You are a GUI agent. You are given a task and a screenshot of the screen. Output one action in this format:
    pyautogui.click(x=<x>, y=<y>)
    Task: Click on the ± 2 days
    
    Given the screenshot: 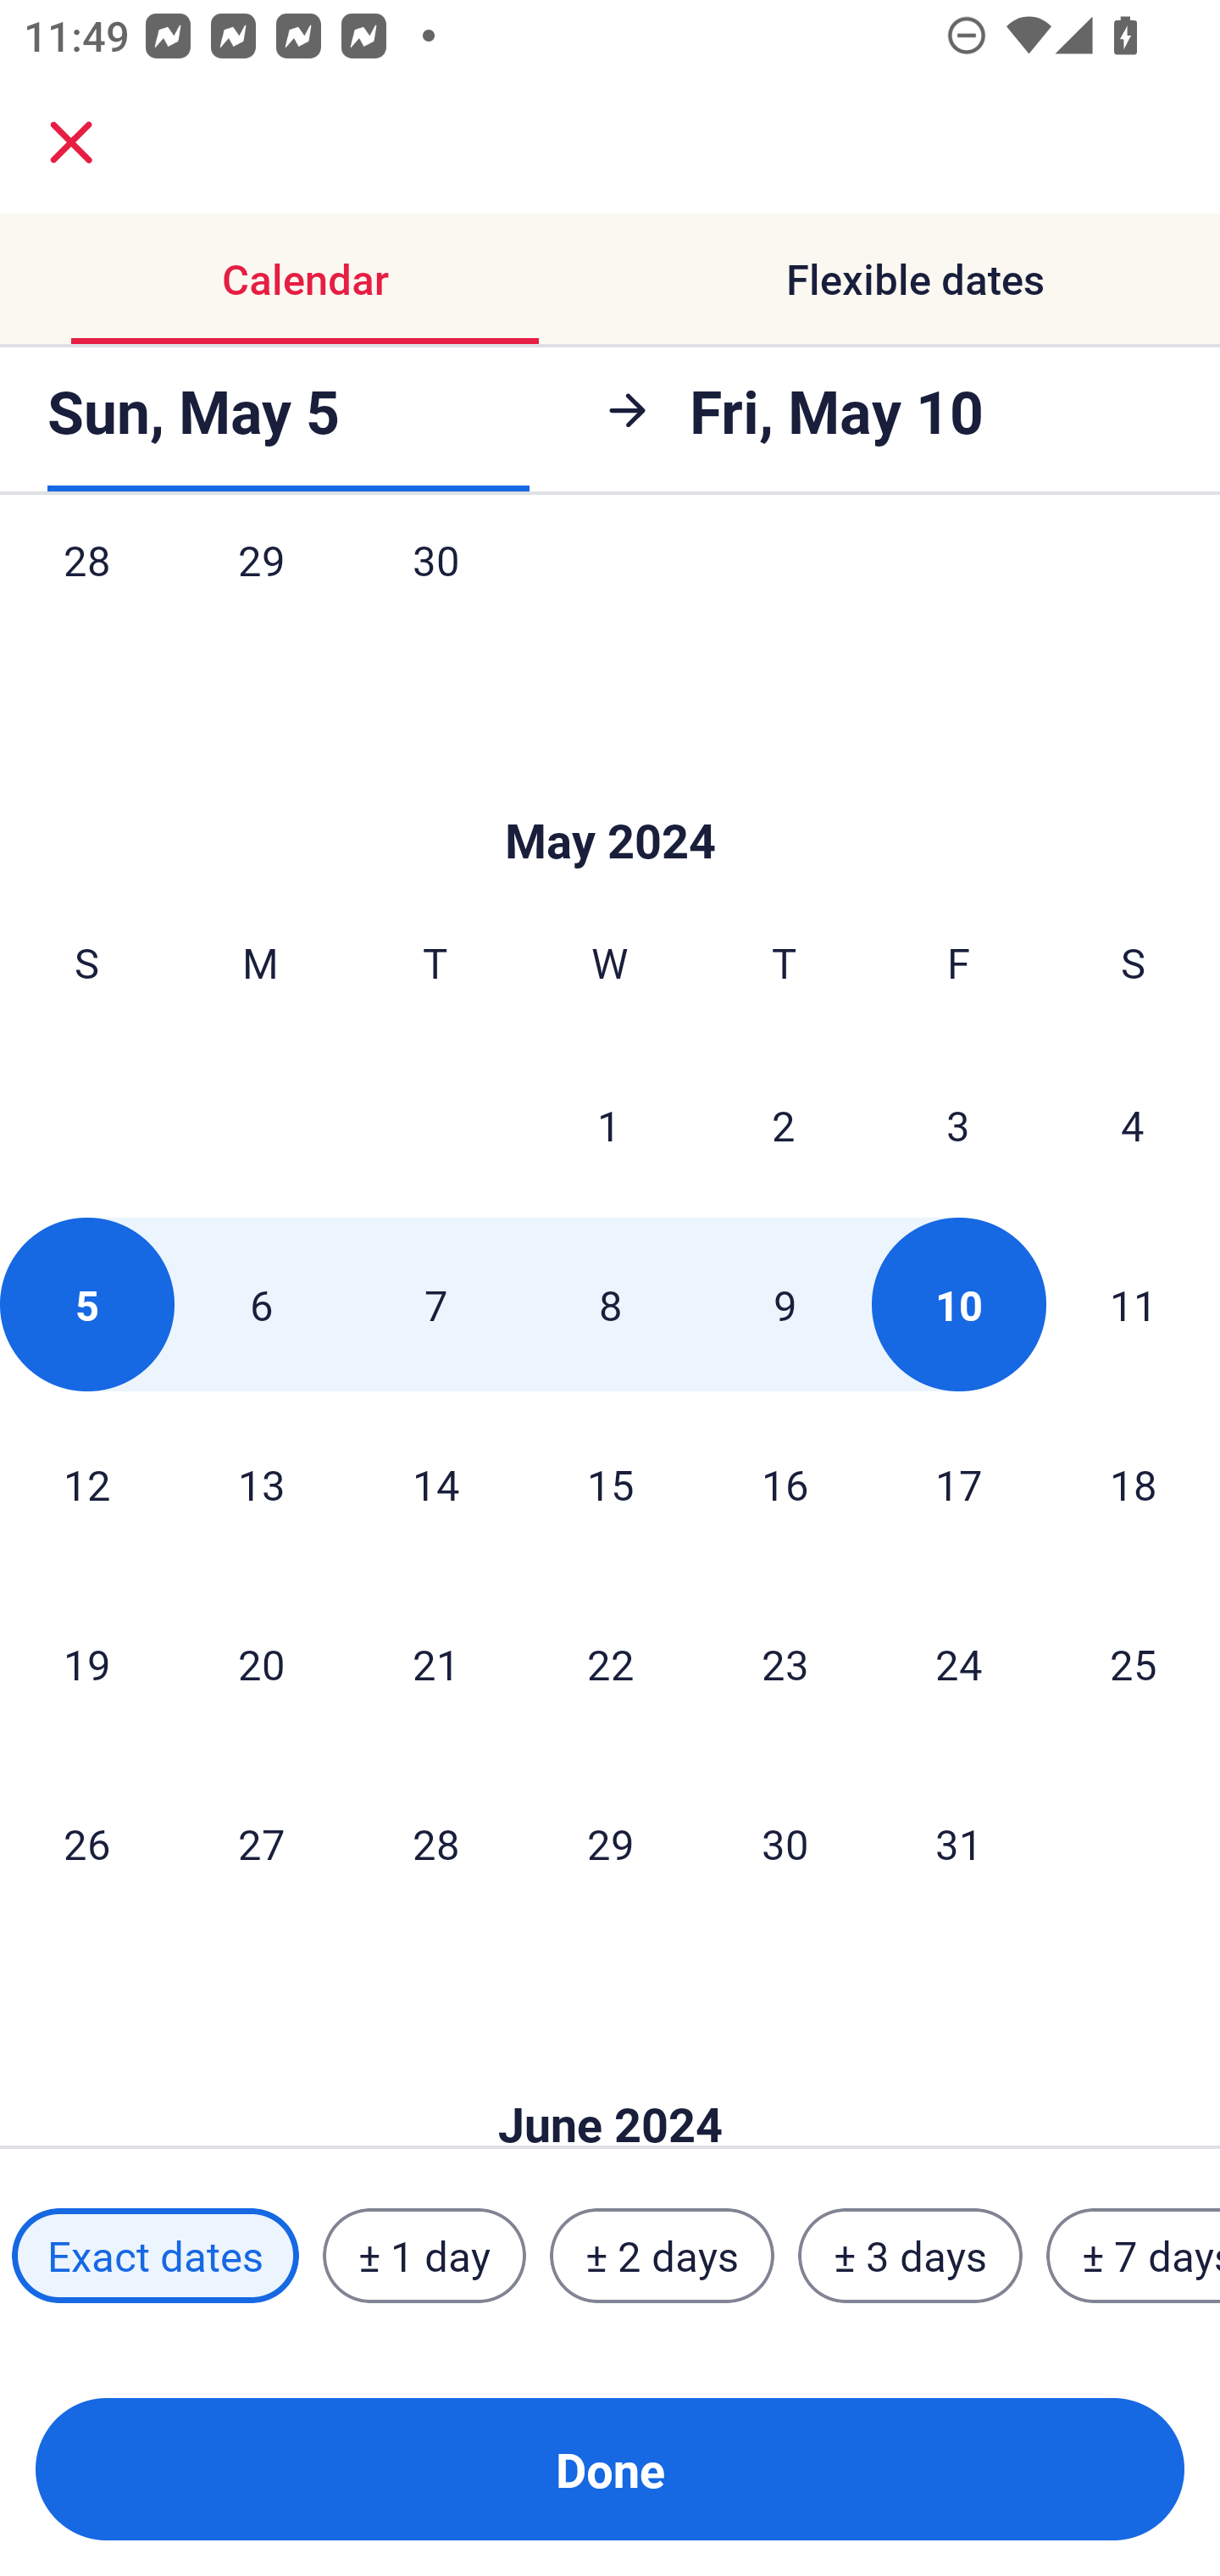 What is the action you would take?
    pyautogui.click(x=663, y=2255)
    